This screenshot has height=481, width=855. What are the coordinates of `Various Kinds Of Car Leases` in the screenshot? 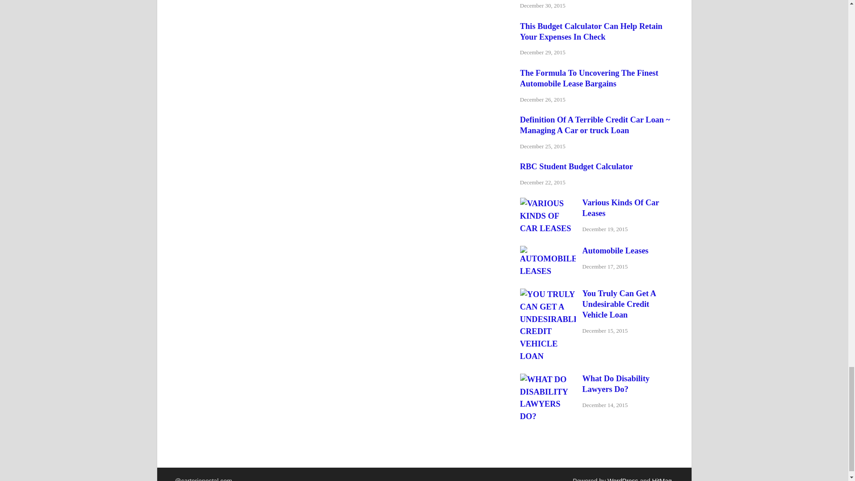 It's located at (548, 203).